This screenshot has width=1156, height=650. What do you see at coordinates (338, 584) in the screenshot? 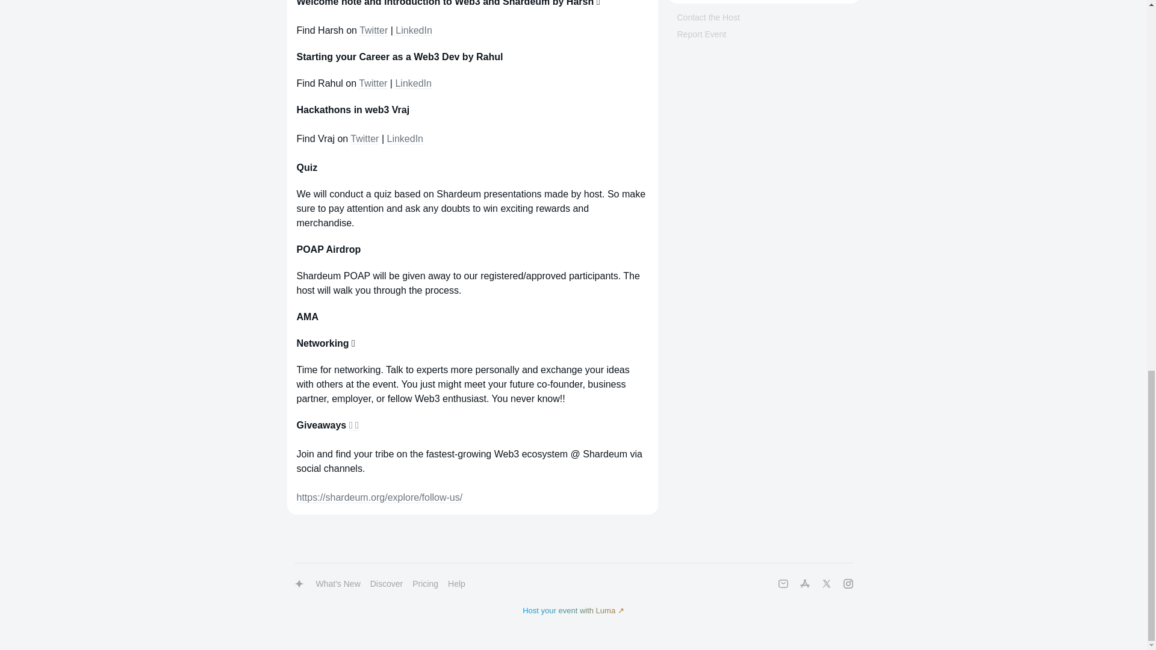
I see `What's New` at bounding box center [338, 584].